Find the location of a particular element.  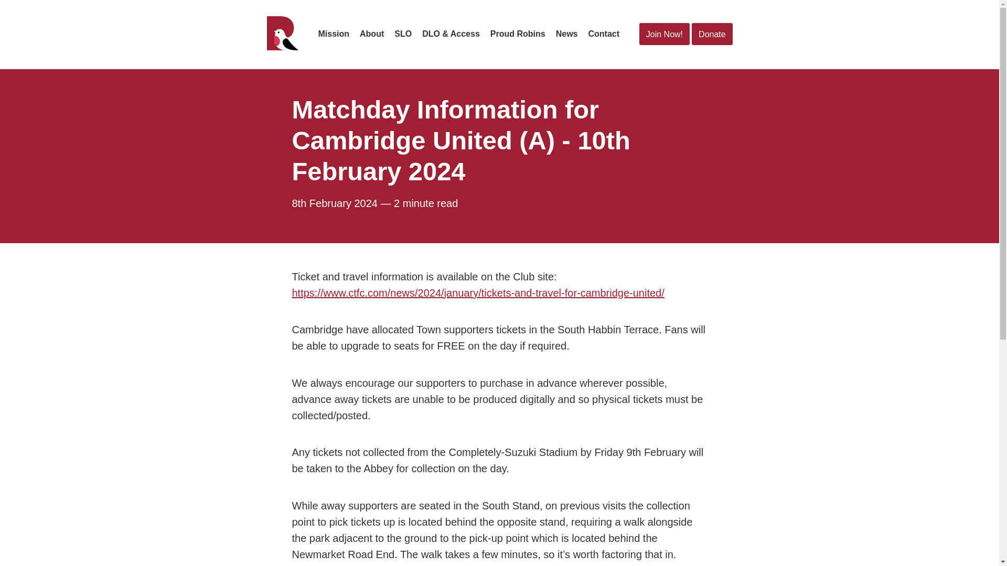

Contact is located at coordinates (603, 34).